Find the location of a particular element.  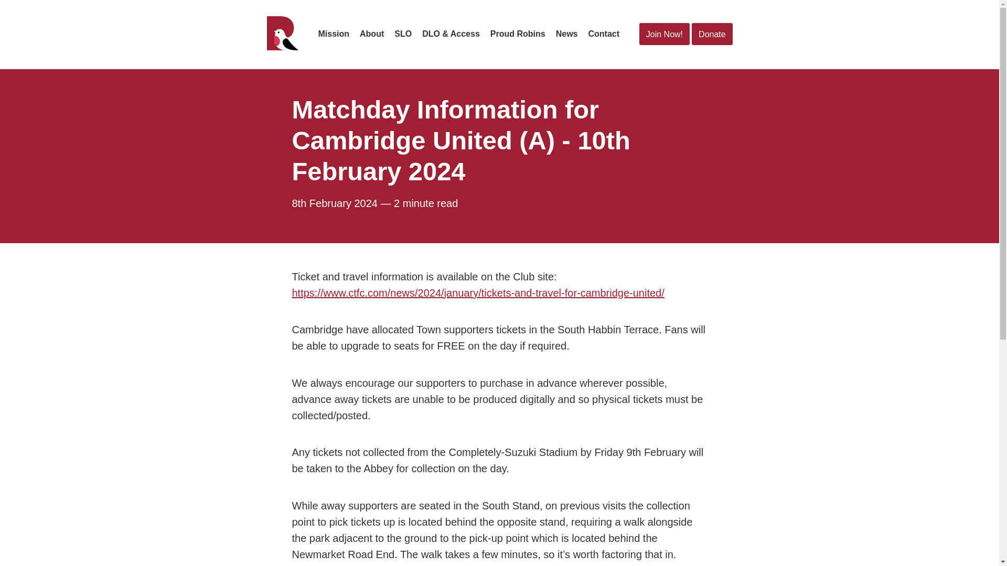

Contact is located at coordinates (603, 34).